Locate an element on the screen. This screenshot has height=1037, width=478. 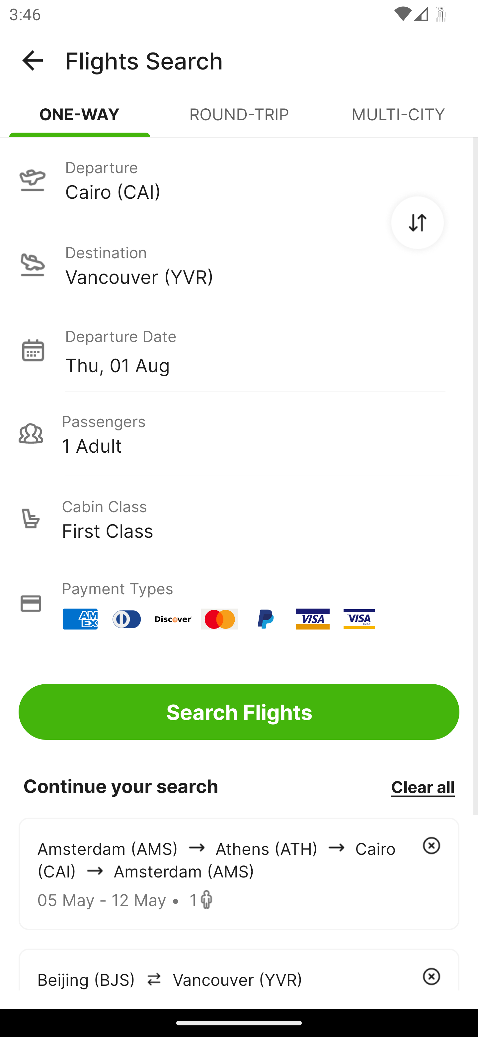
Departure Date Thu, 01 Aug is located at coordinates (262, 350).